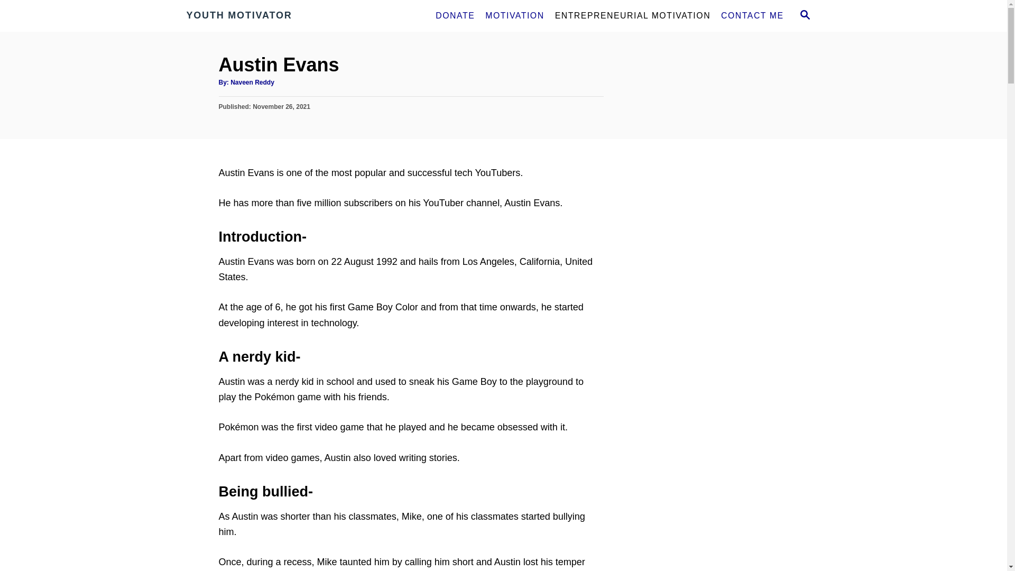  I want to click on YOUTH MOTIVATOR, so click(281, 16).